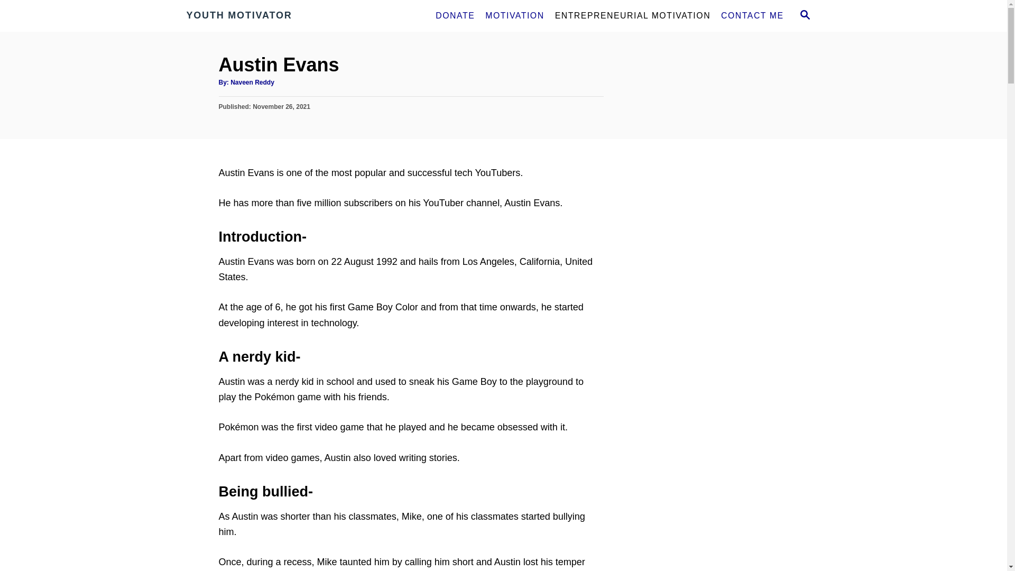  I want to click on YOUTH MOTIVATOR, so click(281, 16).